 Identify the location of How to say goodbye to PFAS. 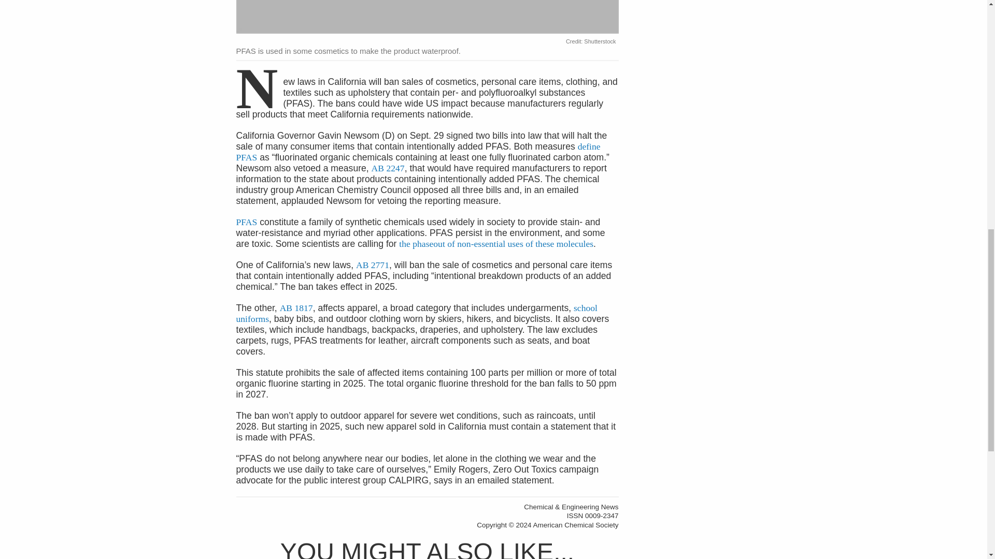
(495, 243).